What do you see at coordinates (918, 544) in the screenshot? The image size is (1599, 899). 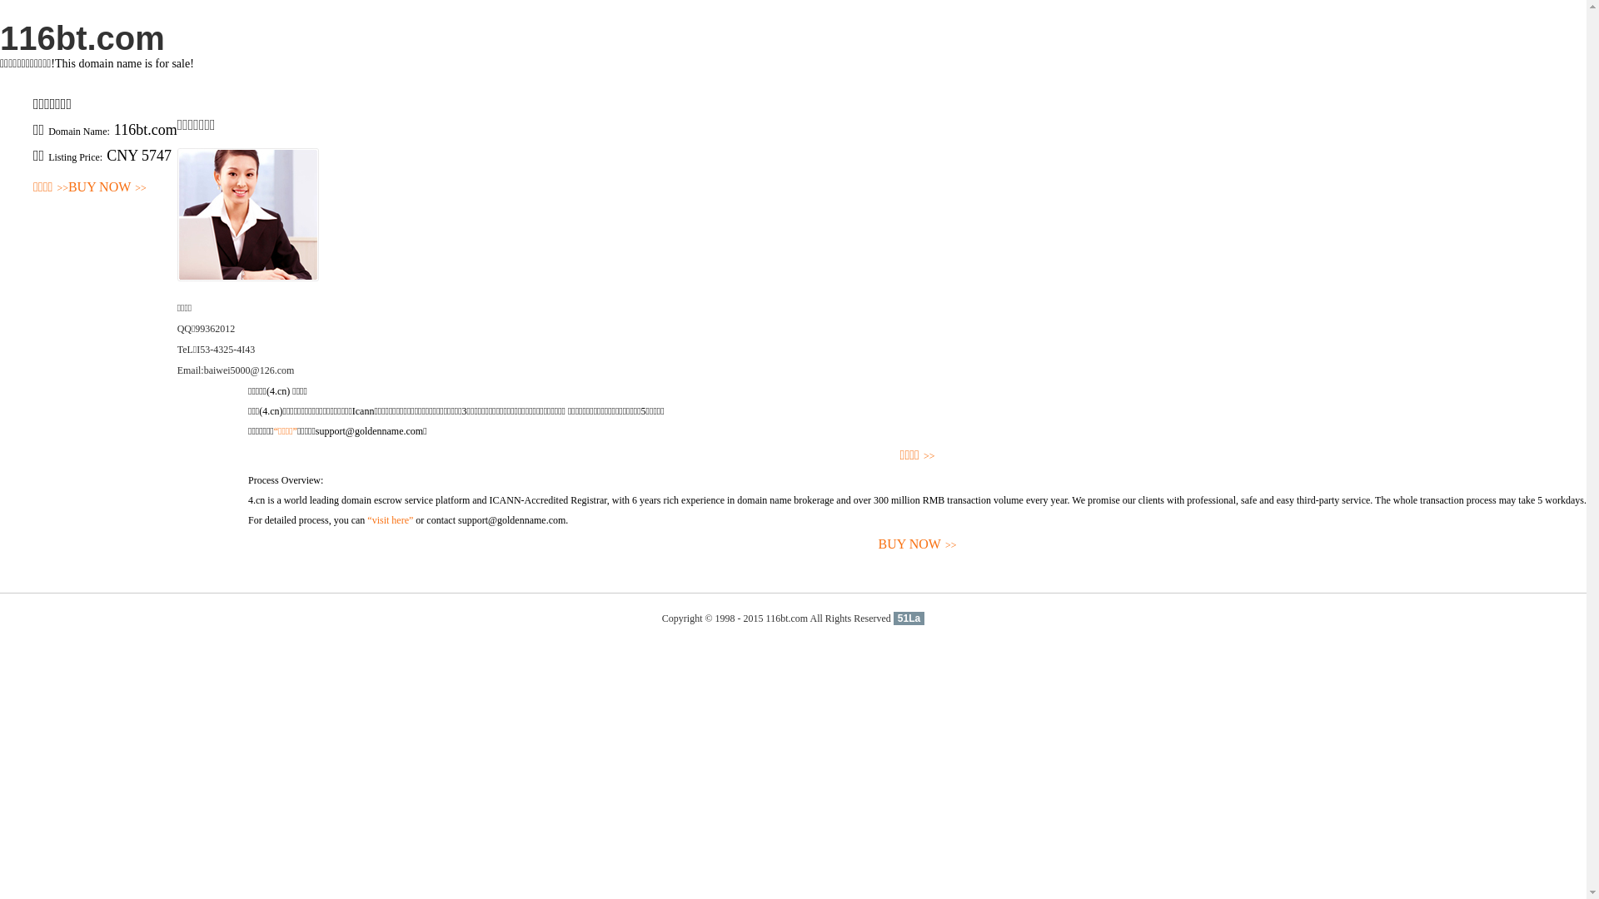 I see `BUY NOW>>` at bounding box center [918, 544].